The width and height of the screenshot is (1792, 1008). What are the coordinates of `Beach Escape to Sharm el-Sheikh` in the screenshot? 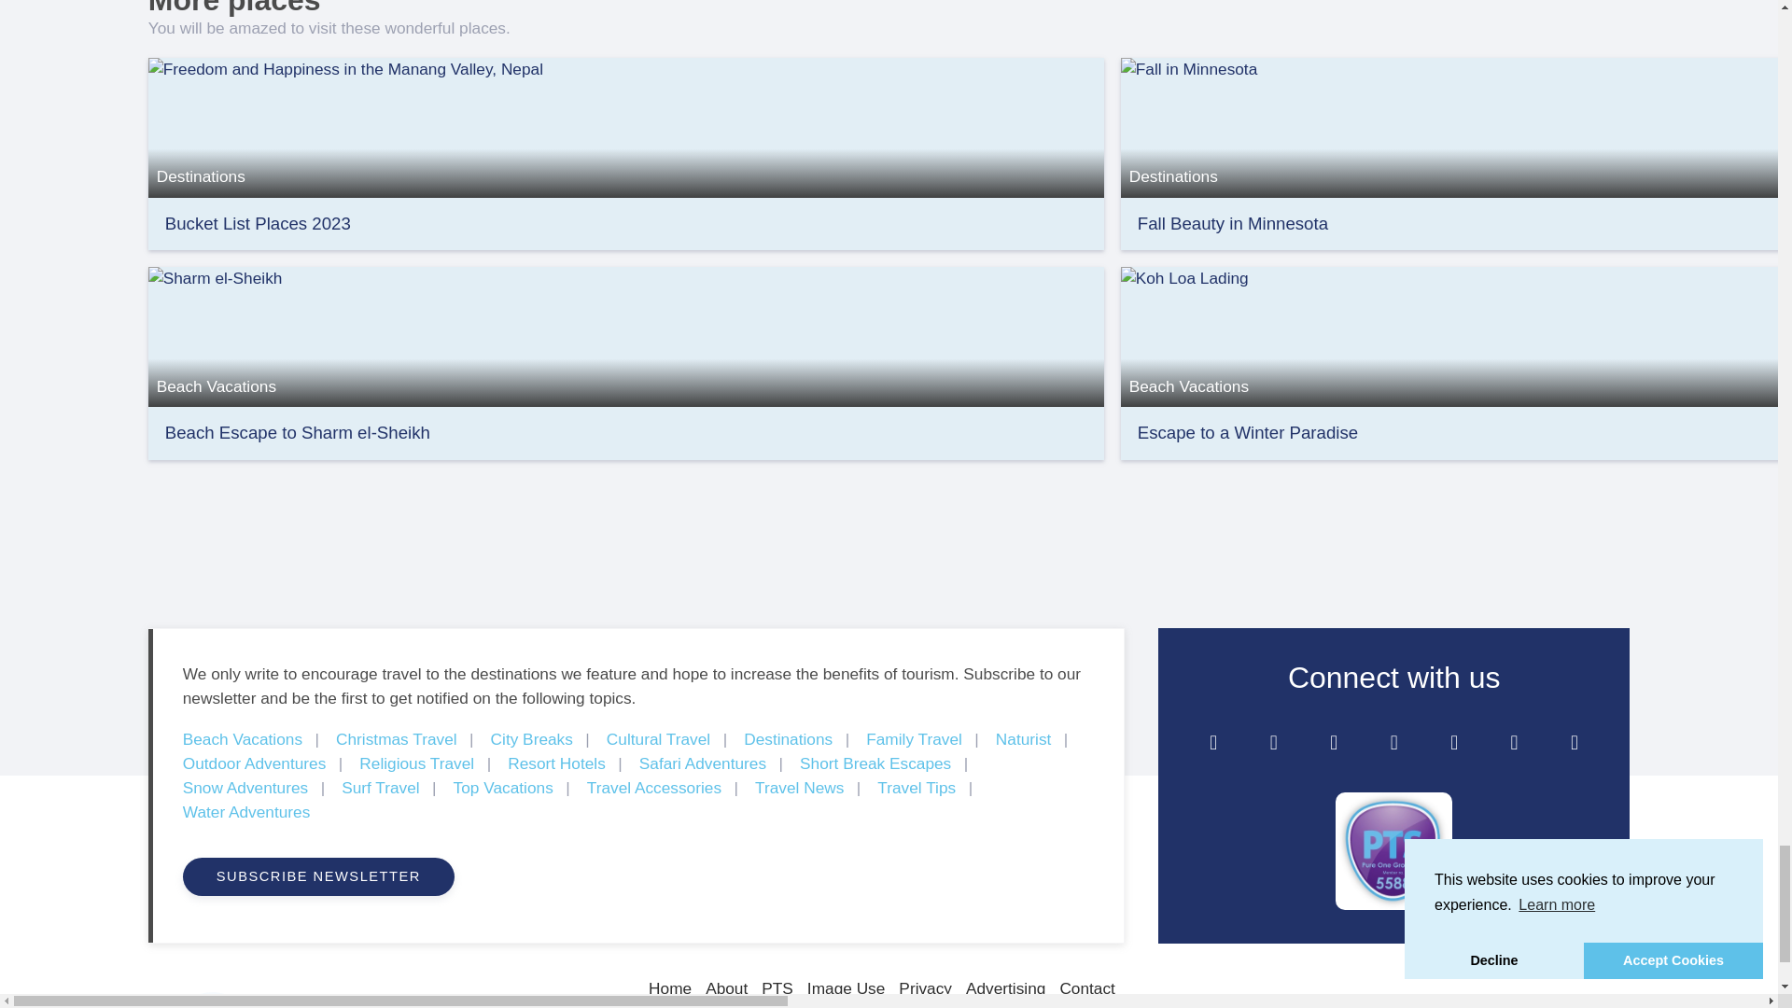 It's located at (297, 432).